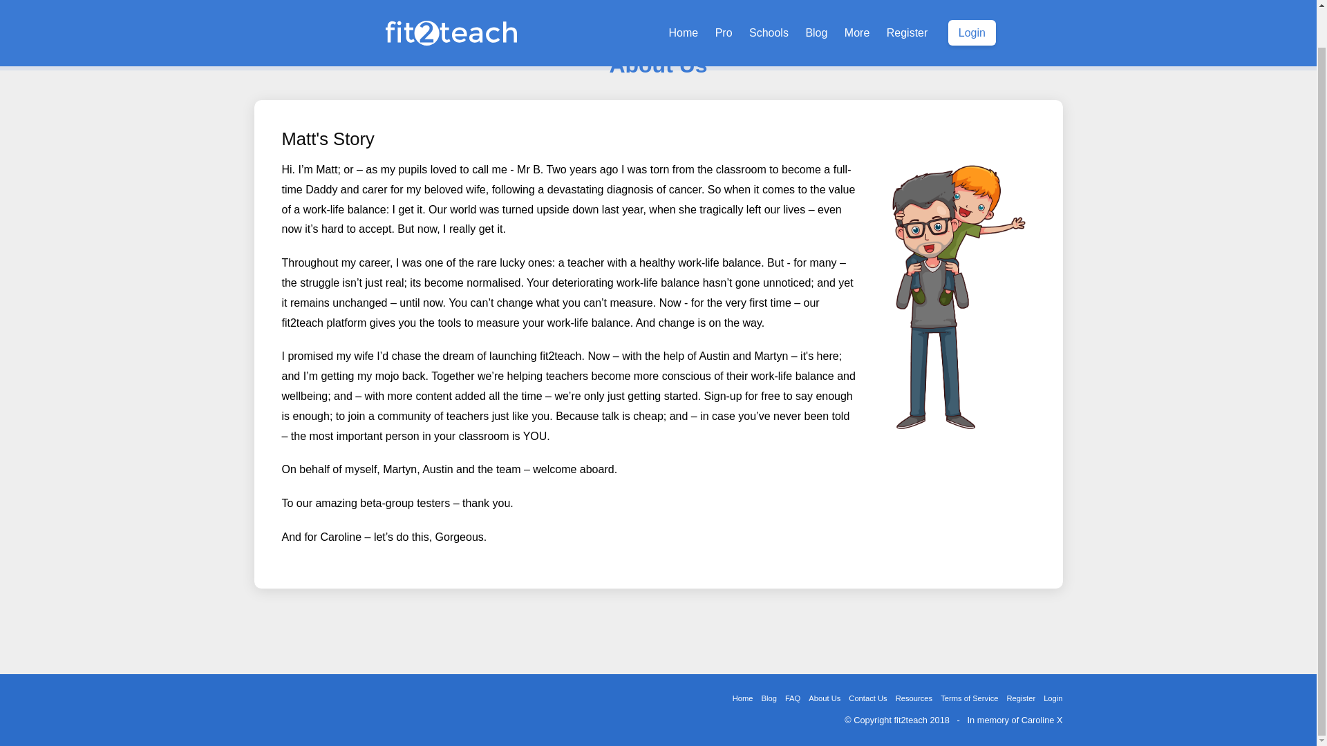 This screenshot has width=1327, height=746. I want to click on Schools, so click(769, 3).